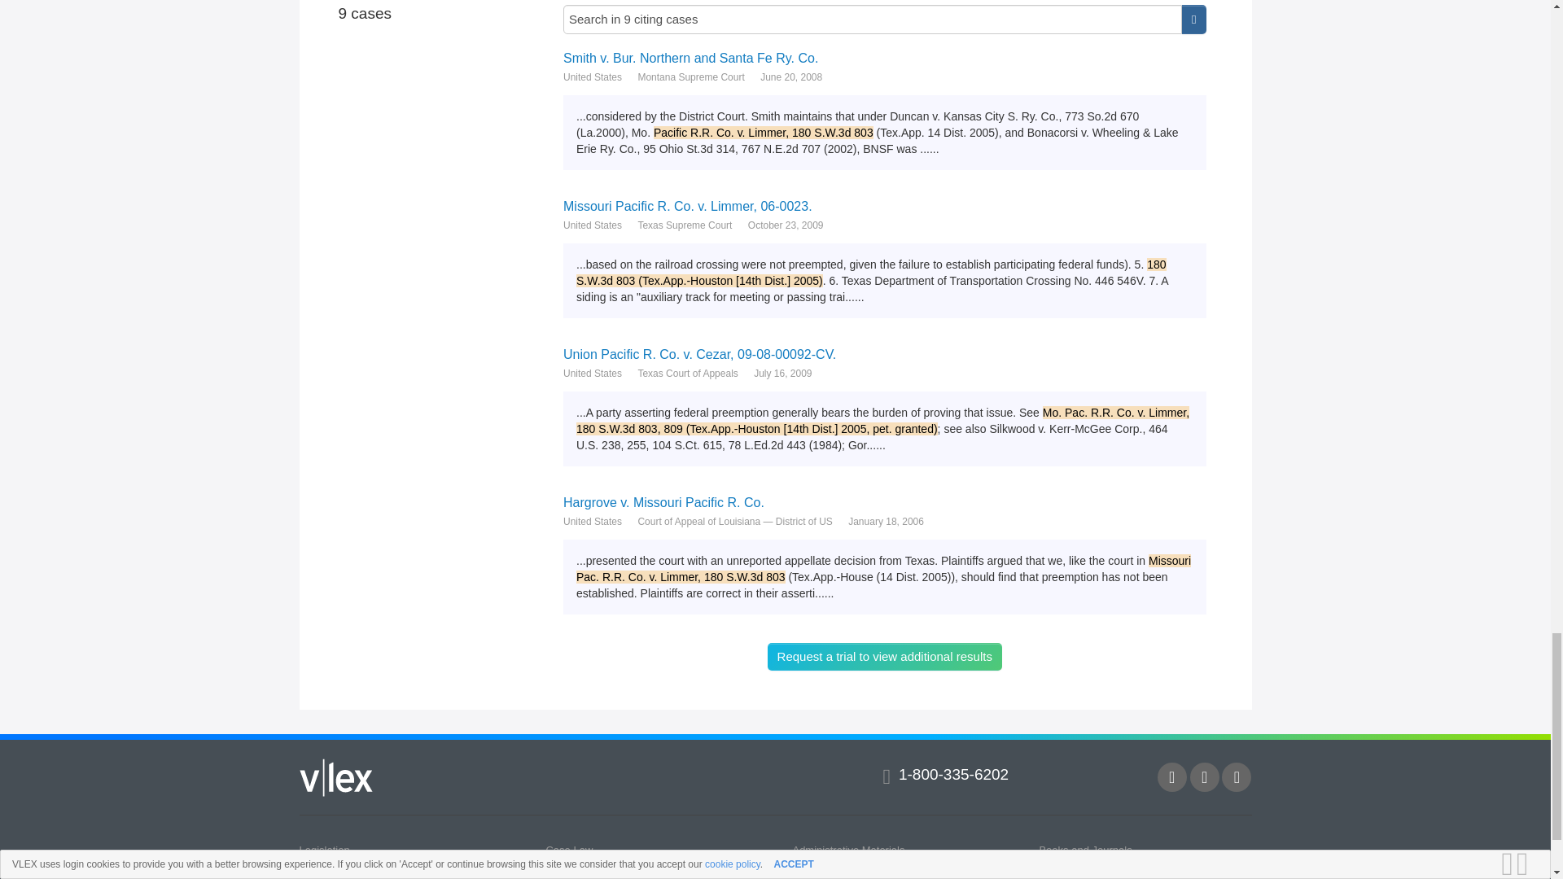 The width and height of the screenshot is (1563, 879). Describe the element at coordinates (593, 373) in the screenshot. I see `United States` at that location.